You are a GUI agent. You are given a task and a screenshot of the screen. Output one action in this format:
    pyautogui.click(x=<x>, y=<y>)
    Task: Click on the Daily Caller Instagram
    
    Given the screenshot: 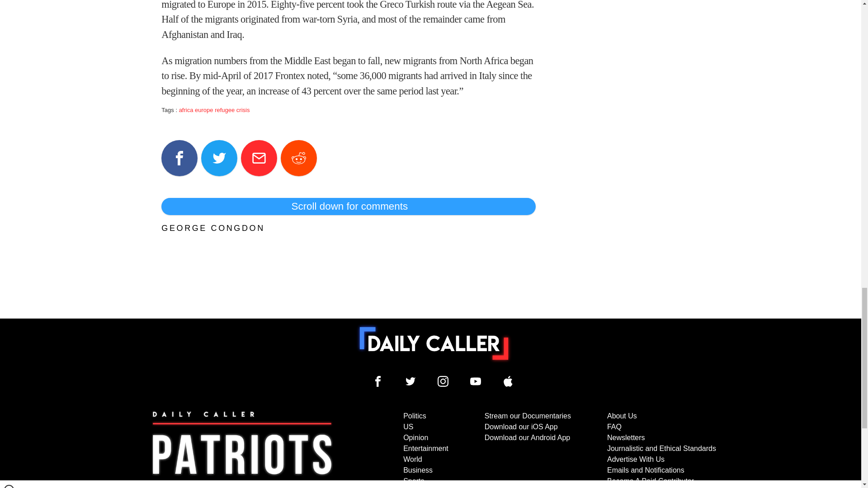 What is the action you would take?
    pyautogui.click(x=443, y=381)
    